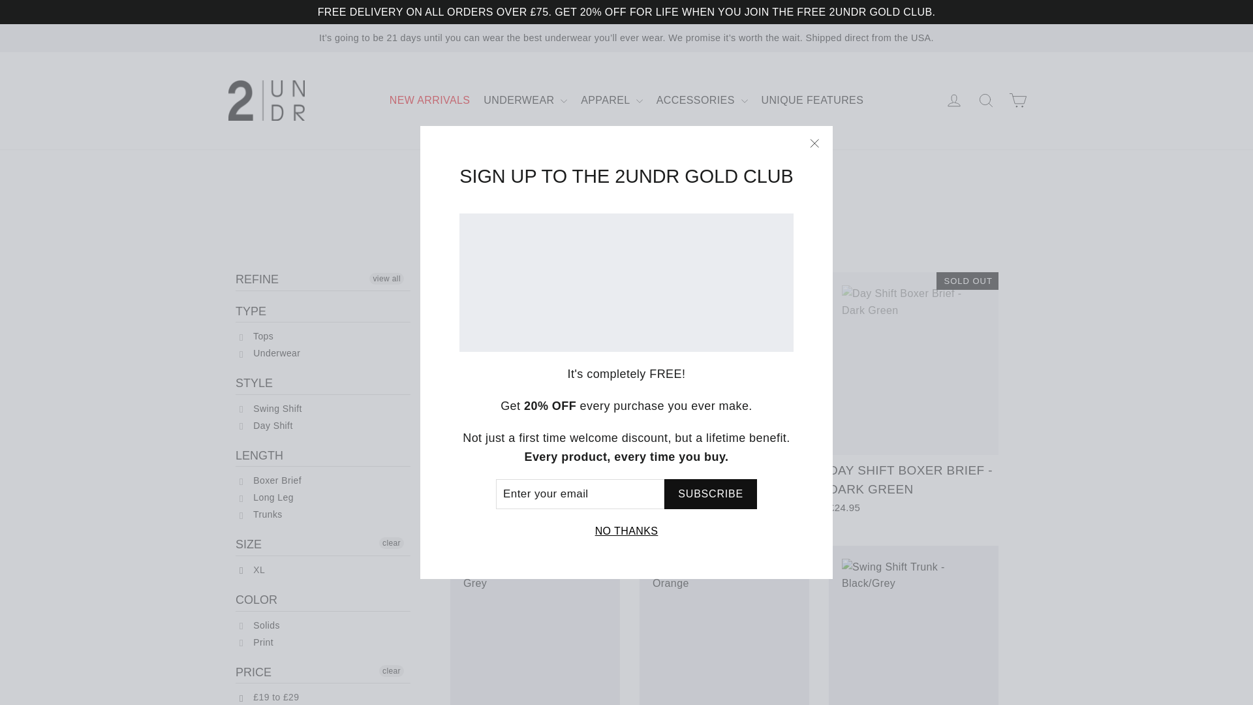  What do you see at coordinates (271, 409) in the screenshot?
I see `Swing Shift` at bounding box center [271, 409].